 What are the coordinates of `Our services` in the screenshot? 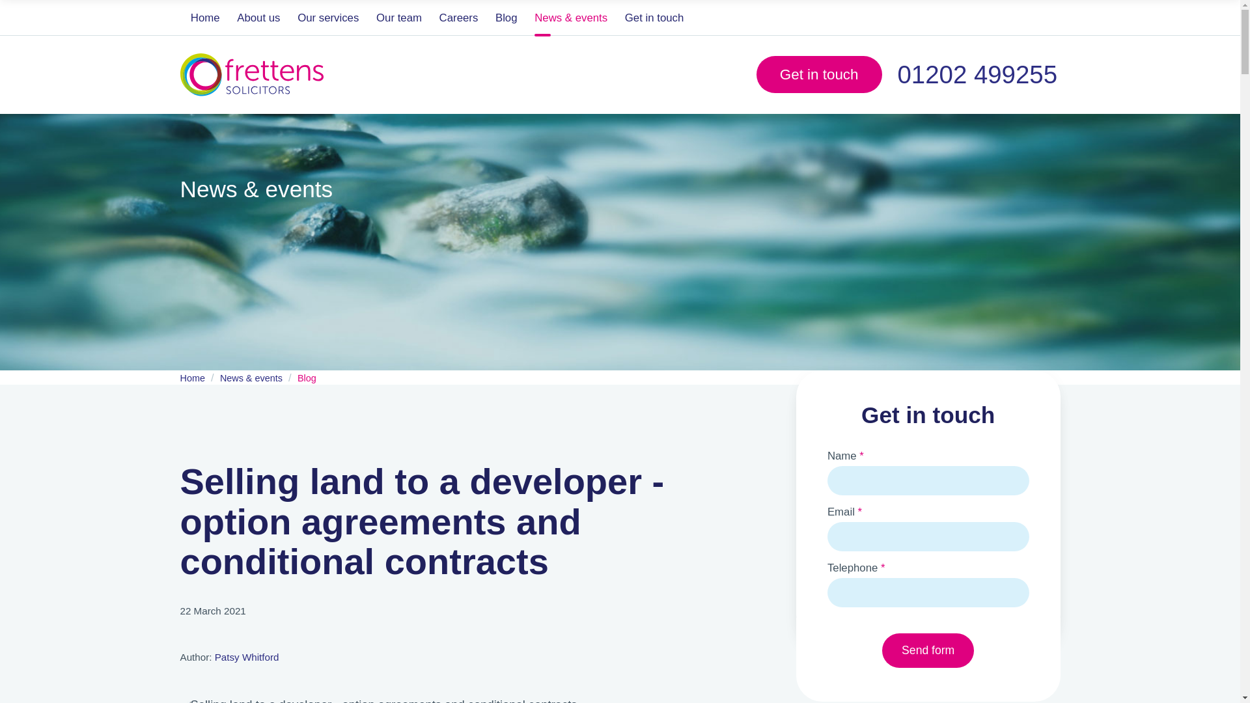 It's located at (328, 18).